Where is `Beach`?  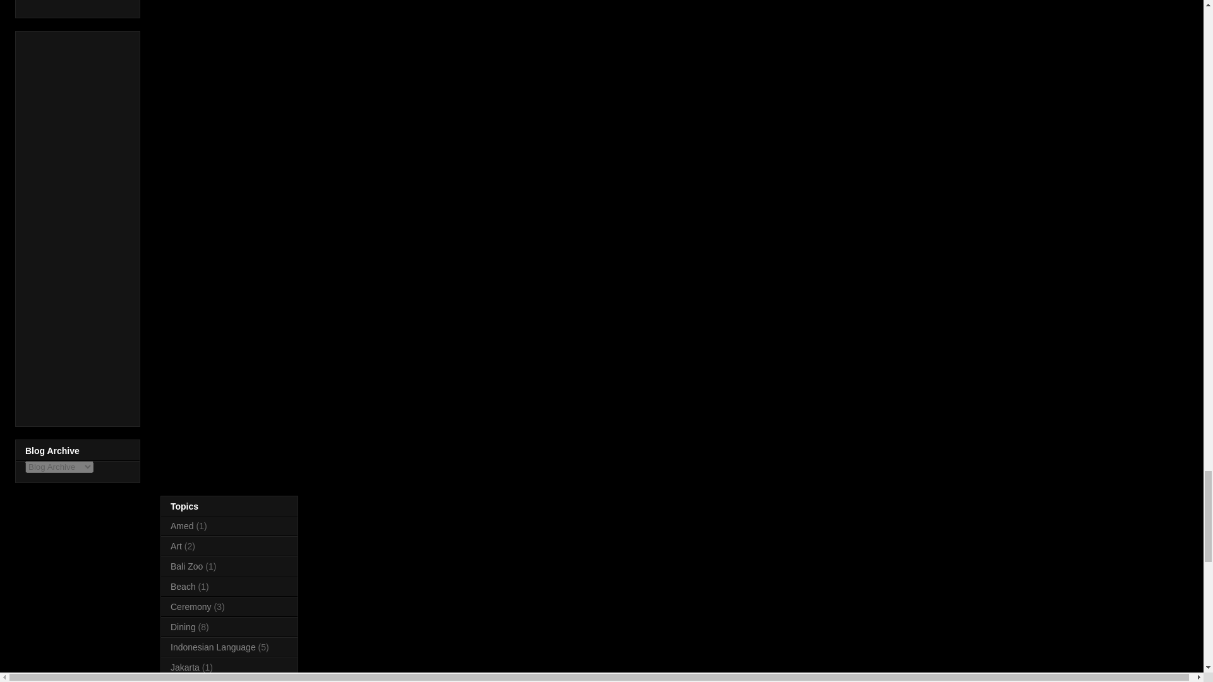 Beach is located at coordinates (183, 587).